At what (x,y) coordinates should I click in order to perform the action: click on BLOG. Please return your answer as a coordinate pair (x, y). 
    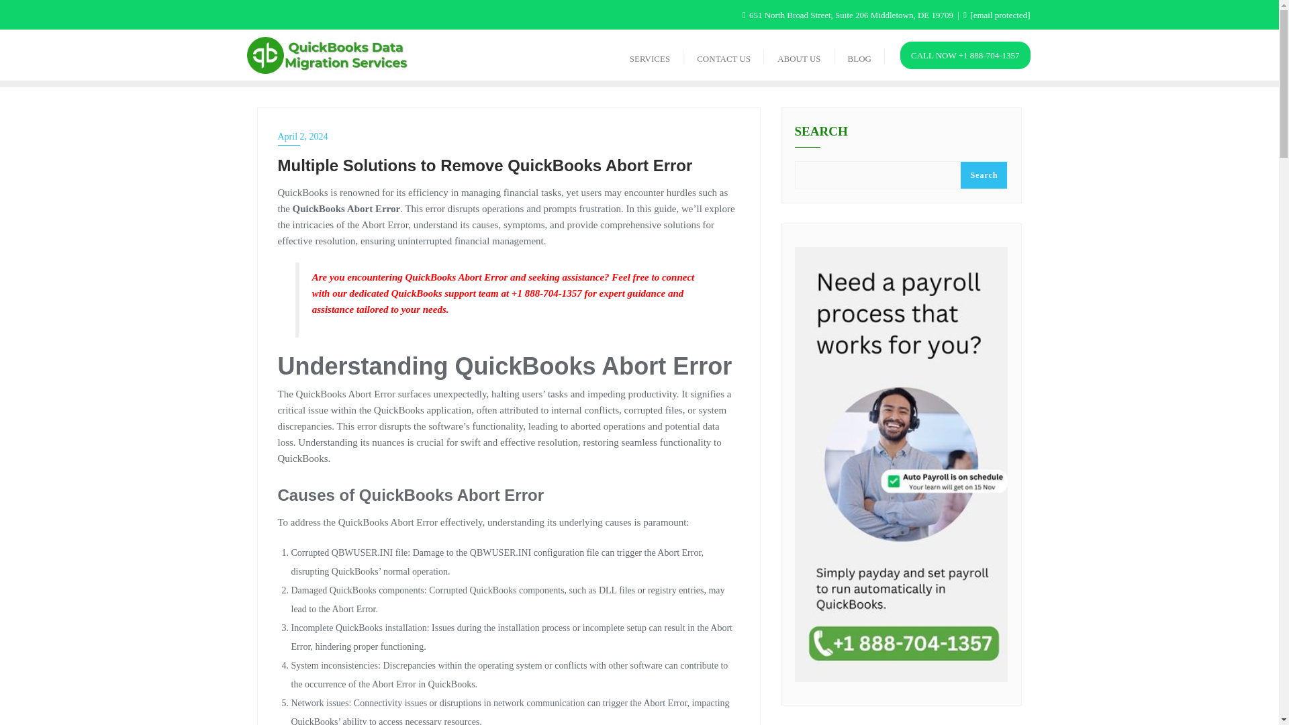
    Looking at the image, I should click on (859, 55).